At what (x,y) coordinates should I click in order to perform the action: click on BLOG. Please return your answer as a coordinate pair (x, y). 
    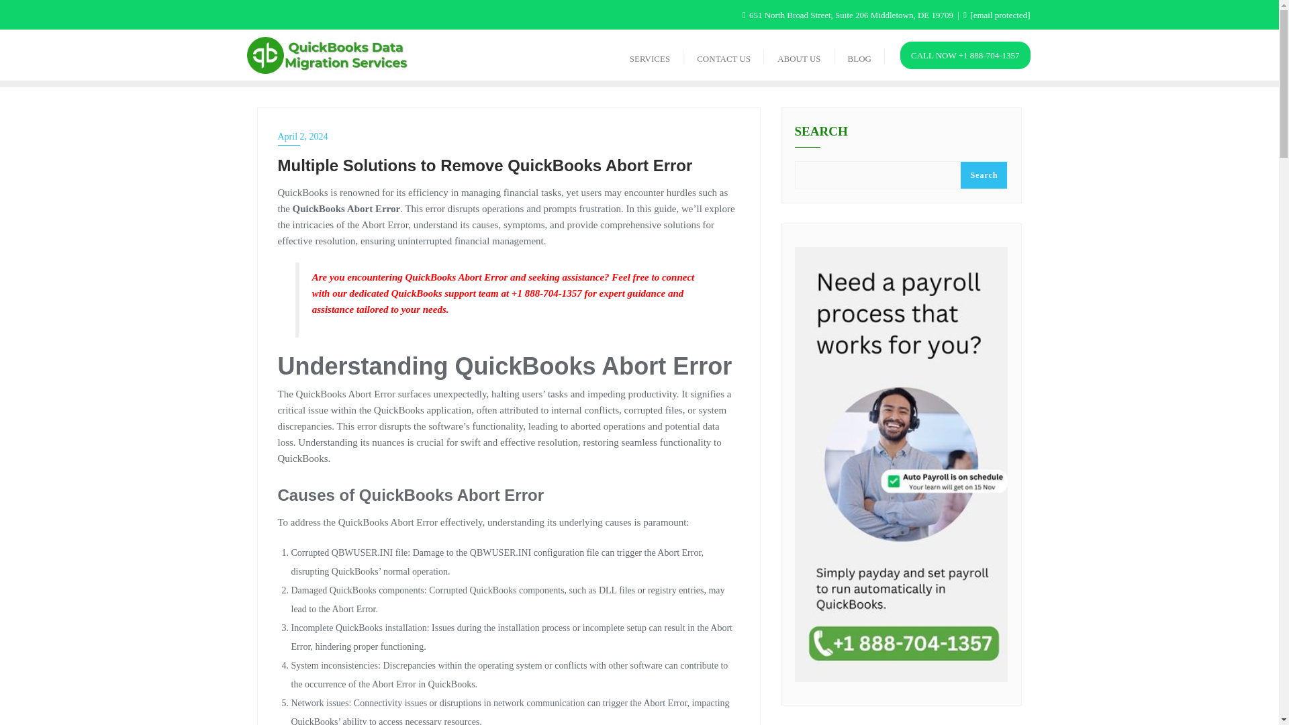
    Looking at the image, I should click on (859, 55).